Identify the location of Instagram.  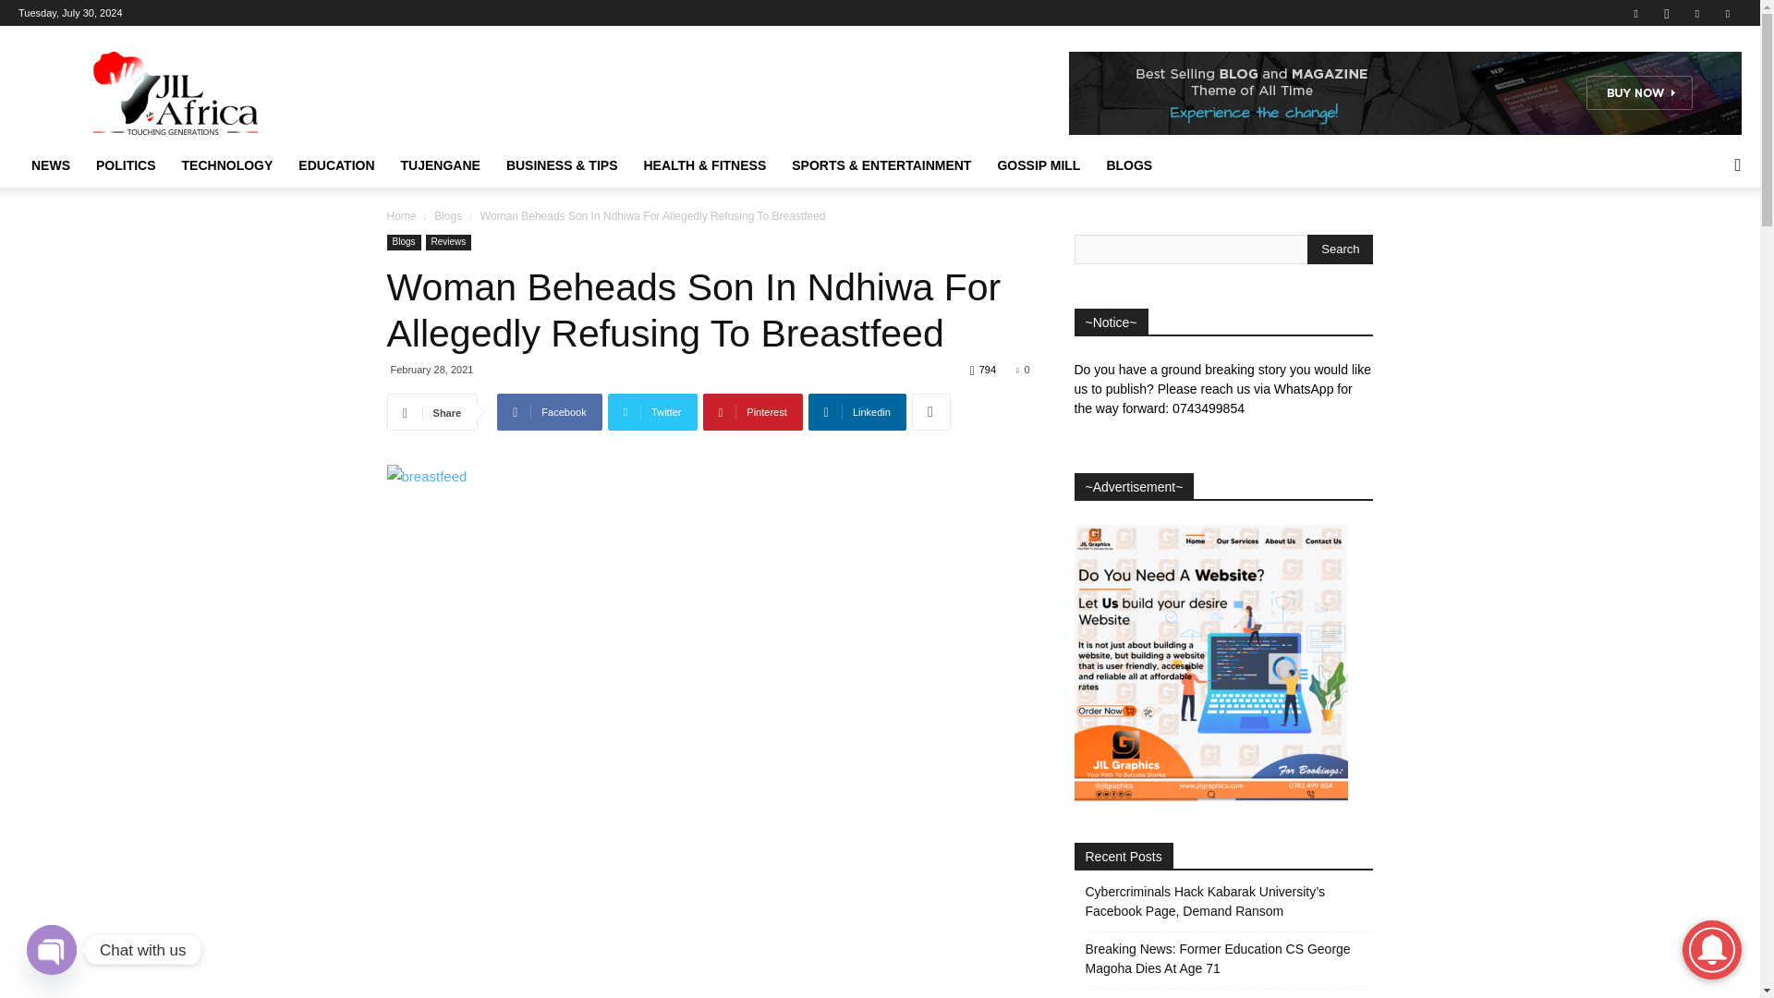
(1667, 13).